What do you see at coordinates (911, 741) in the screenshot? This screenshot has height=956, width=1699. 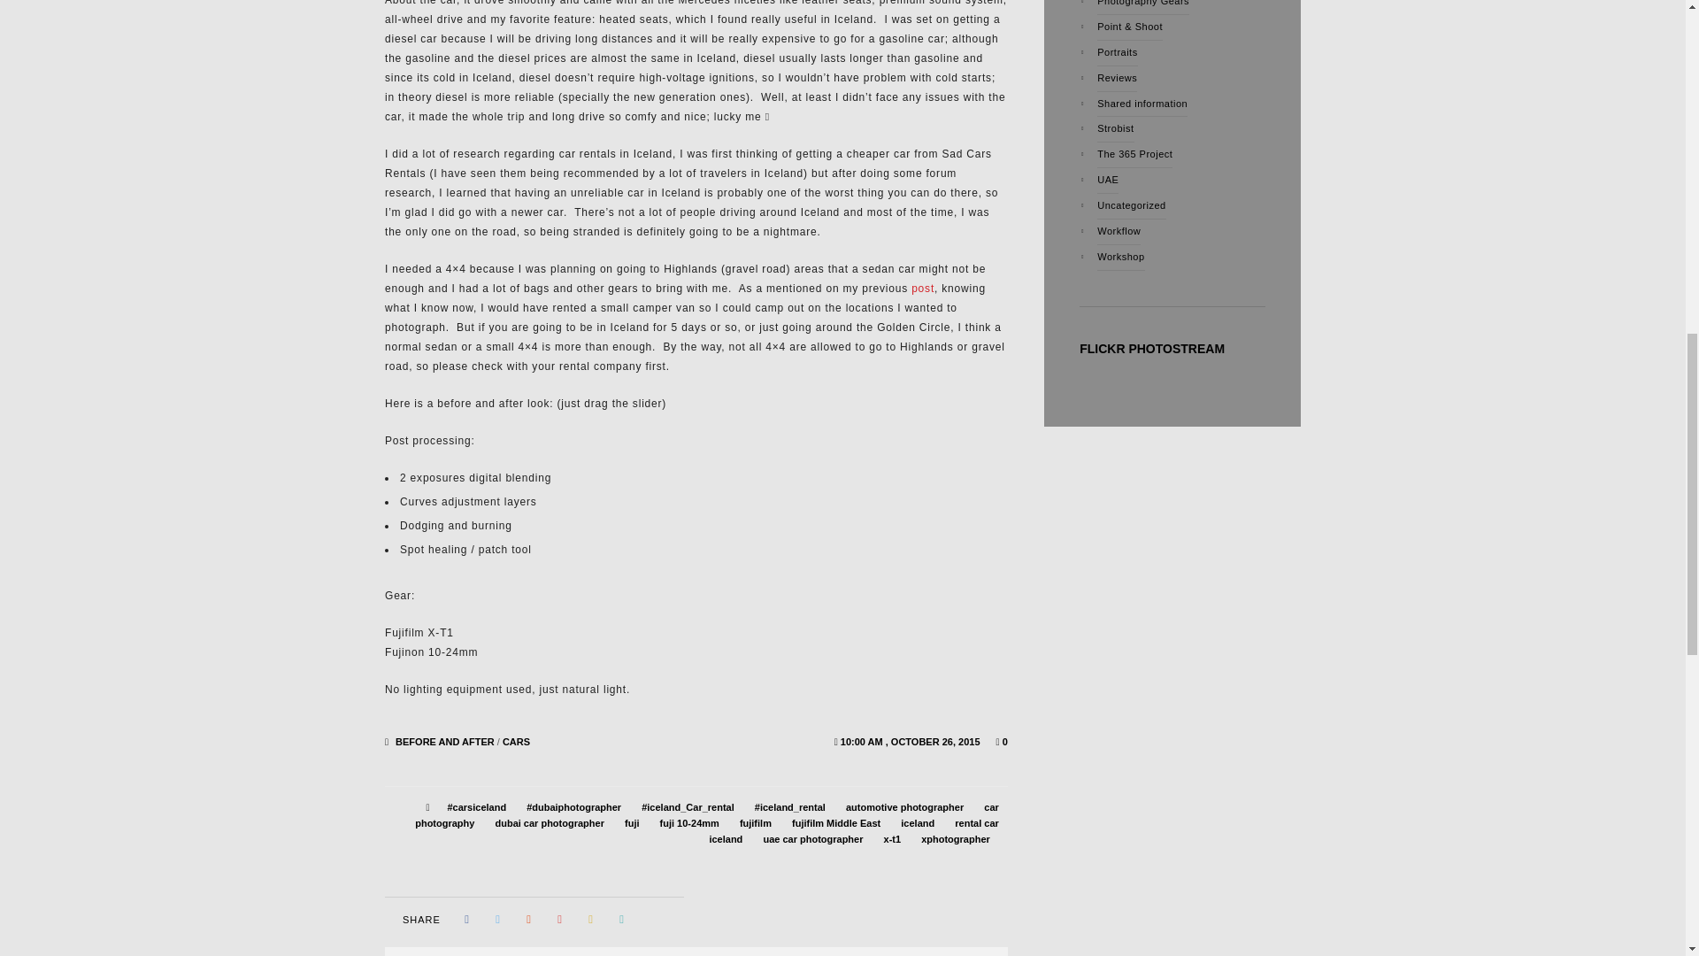 I see `Permalink to My Rental Car in Iceland` at bounding box center [911, 741].